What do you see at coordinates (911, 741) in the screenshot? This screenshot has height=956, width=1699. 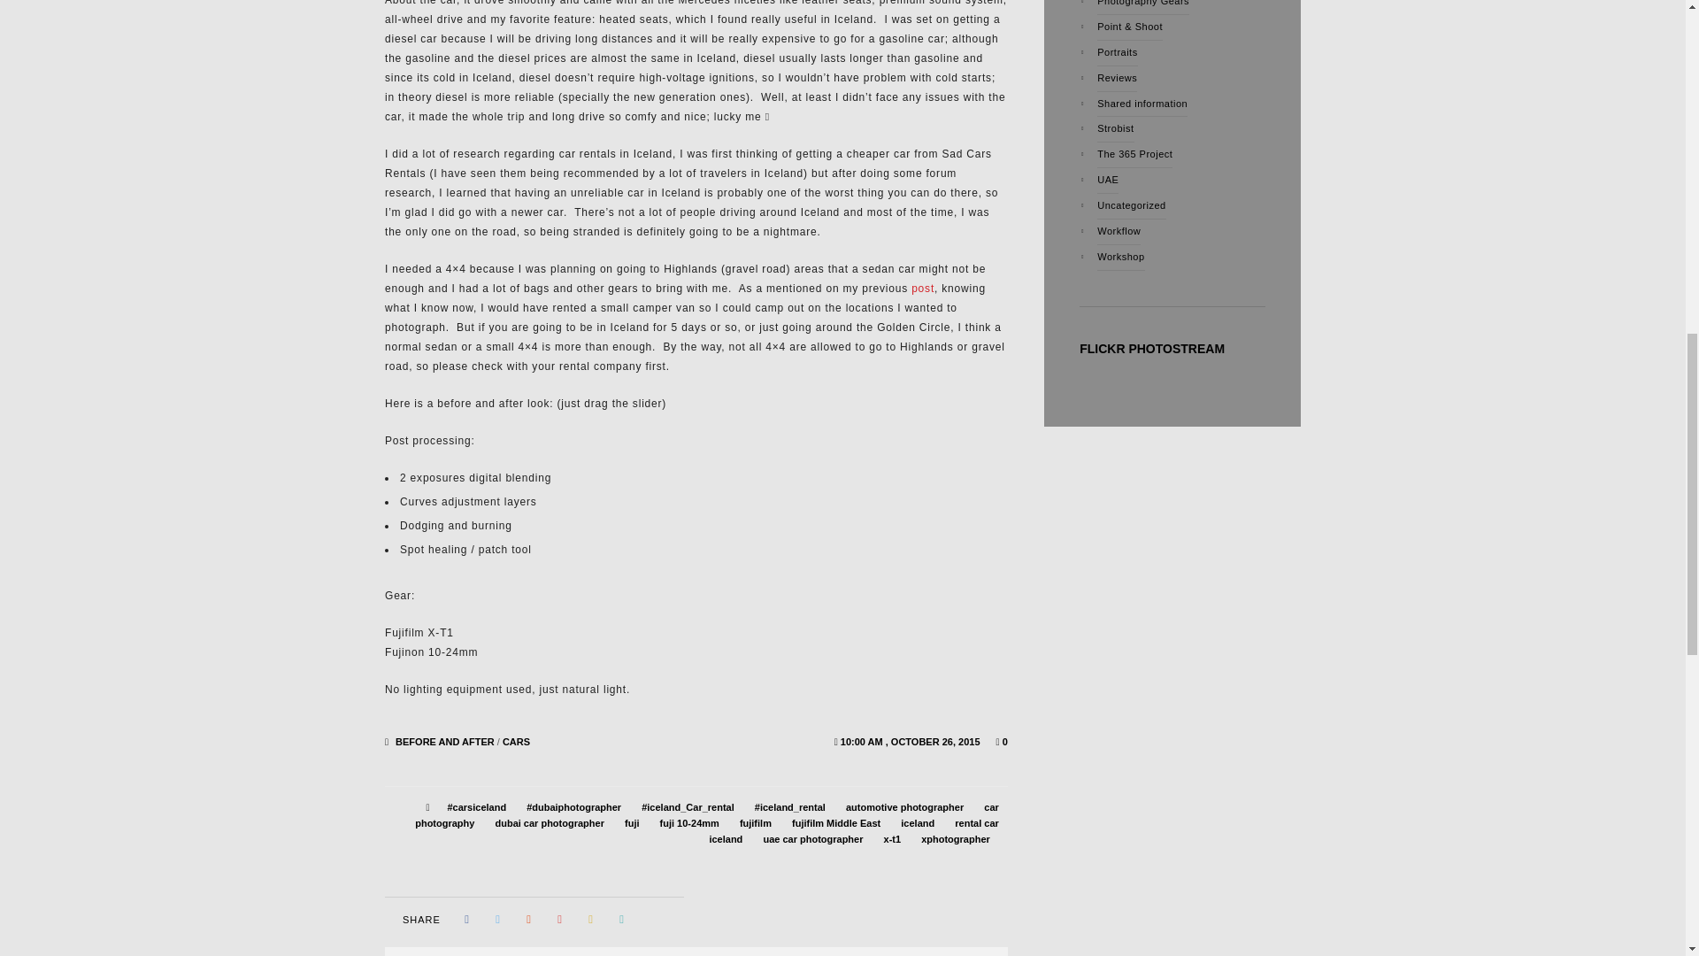 I see `Permalink to My Rental Car in Iceland` at bounding box center [911, 741].